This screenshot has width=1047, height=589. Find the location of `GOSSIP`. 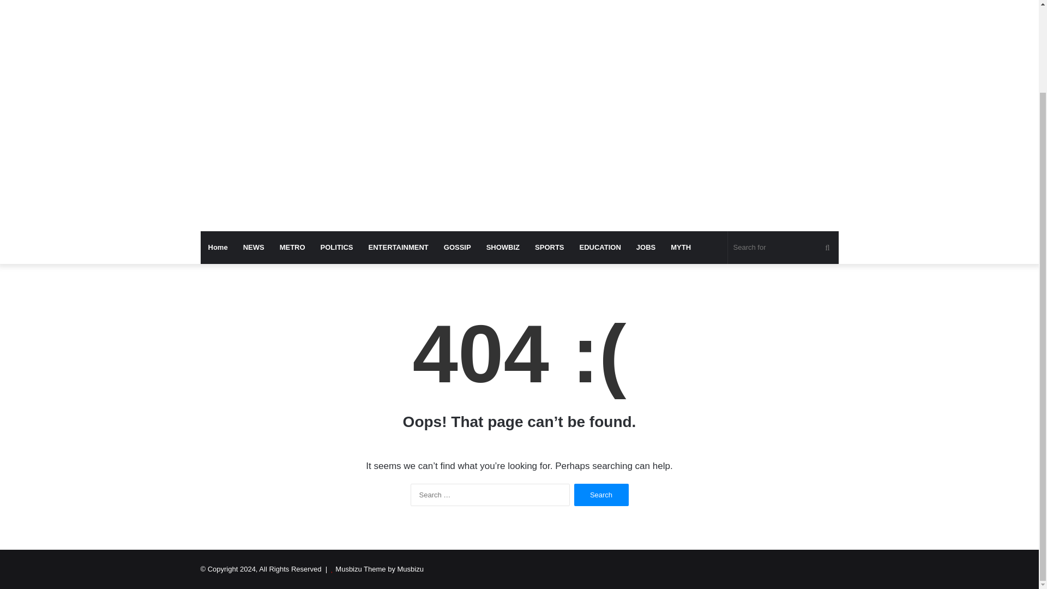

GOSSIP is located at coordinates (457, 248).